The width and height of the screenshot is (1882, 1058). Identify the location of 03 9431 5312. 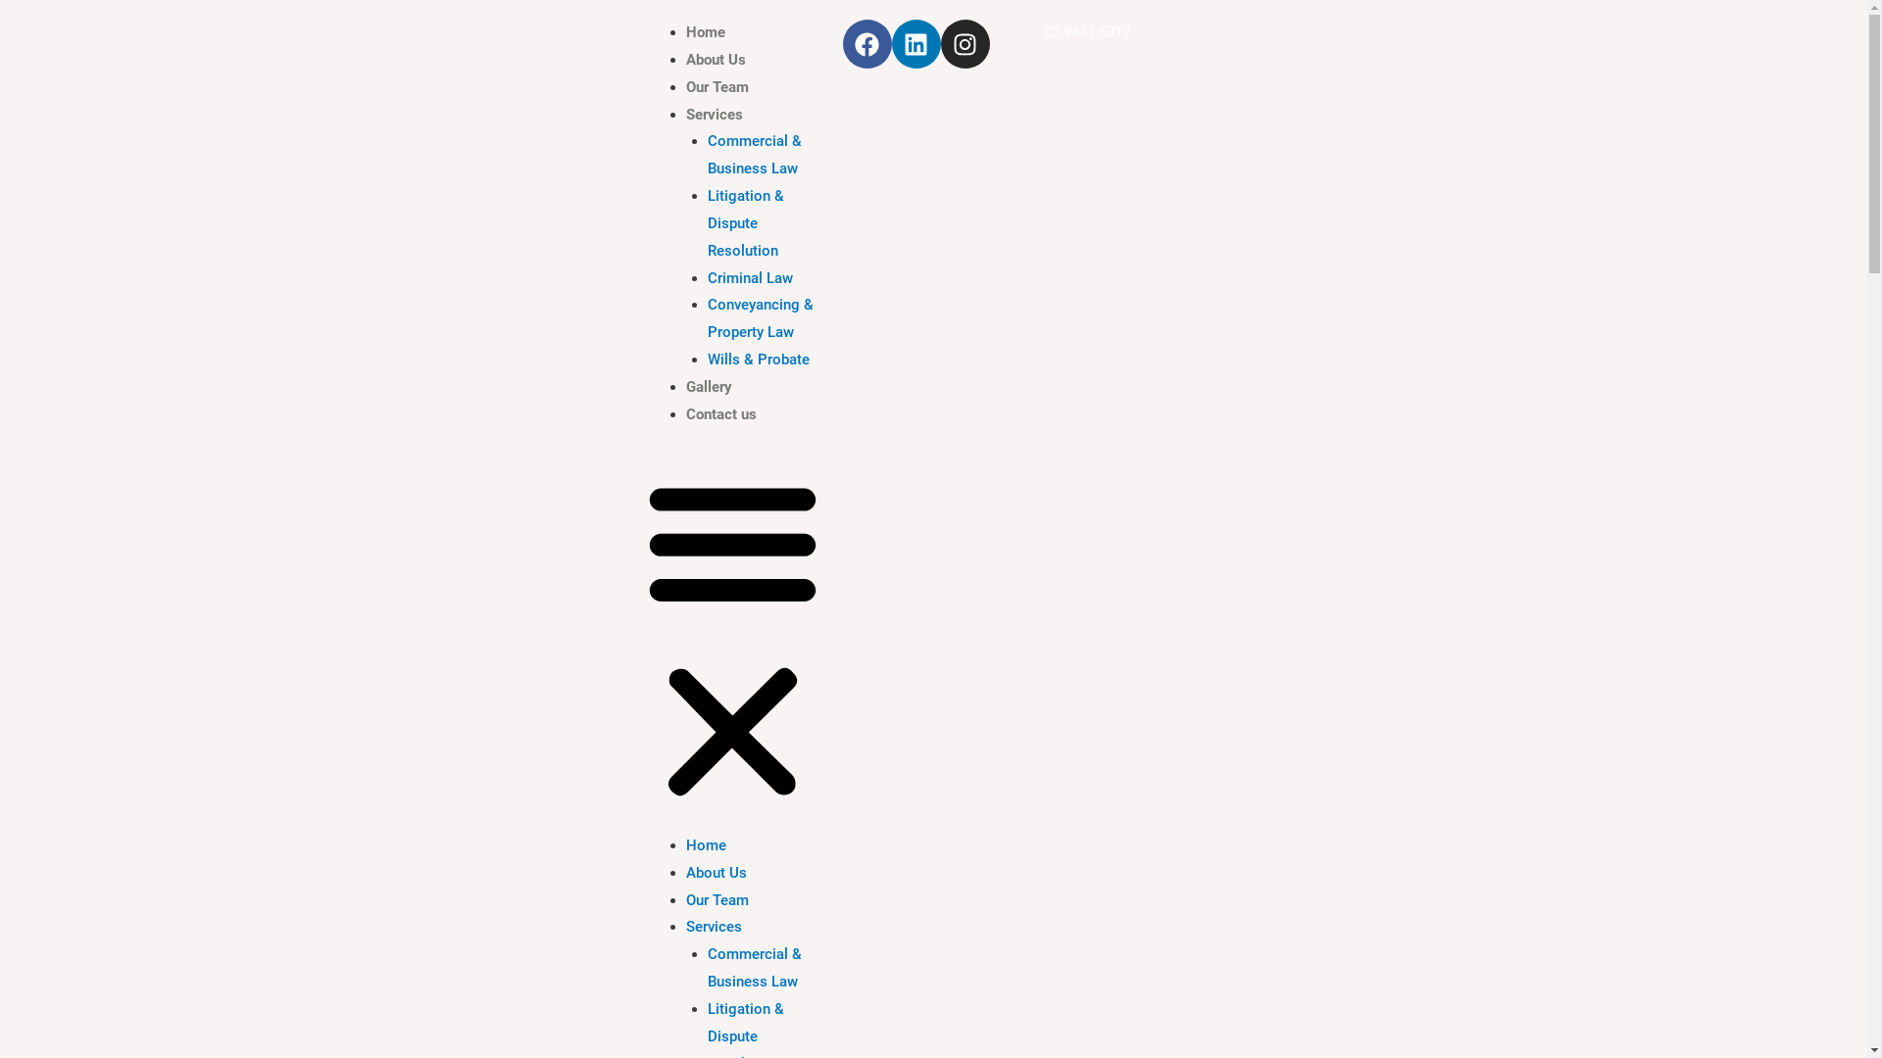
(1087, 32).